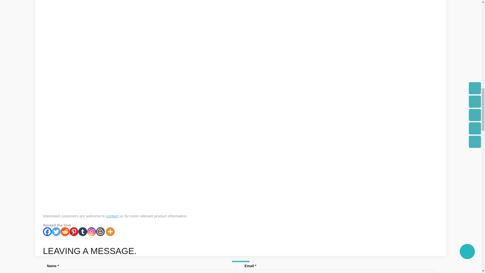 Image resolution: width=485 pixels, height=273 pixels. What do you see at coordinates (56, 232) in the screenshot?
I see `Twitter` at bounding box center [56, 232].